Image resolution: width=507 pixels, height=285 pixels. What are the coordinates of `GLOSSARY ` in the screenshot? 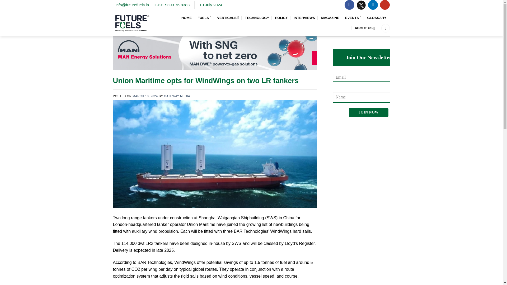 It's located at (377, 18).